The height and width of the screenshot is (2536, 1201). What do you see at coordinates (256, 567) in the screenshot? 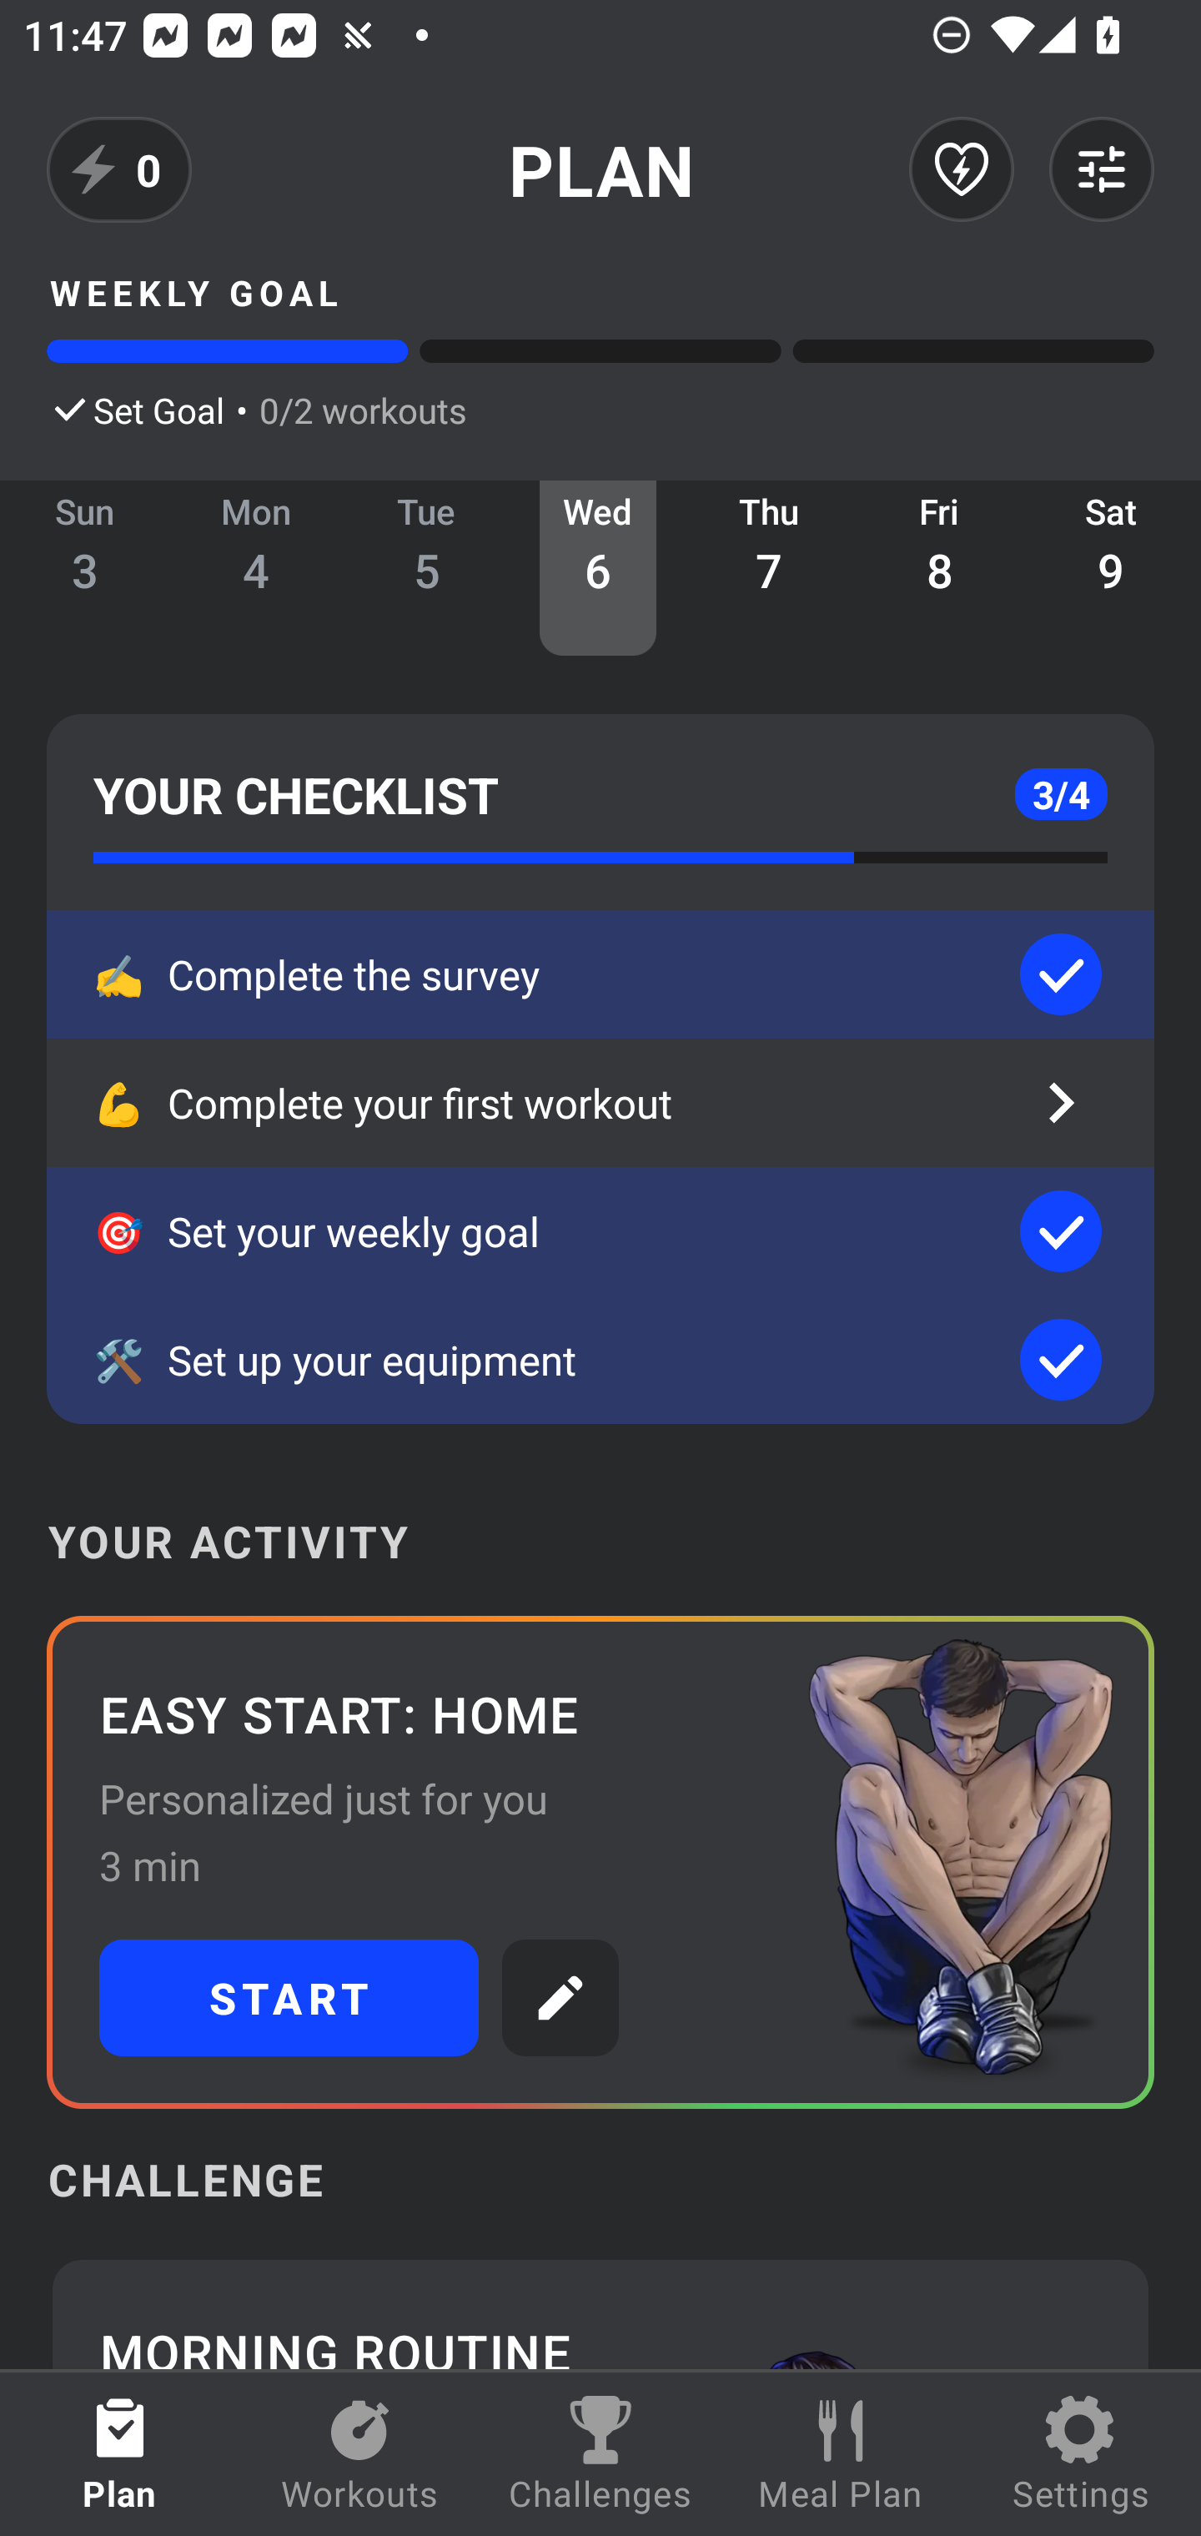
I see `Mon 4` at bounding box center [256, 567].